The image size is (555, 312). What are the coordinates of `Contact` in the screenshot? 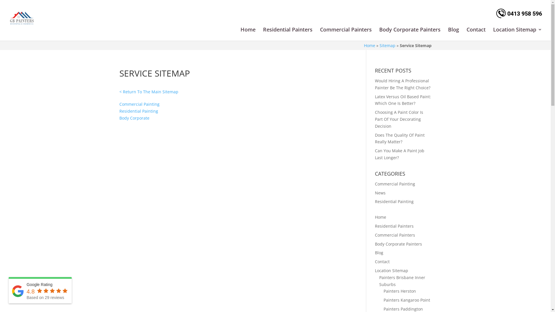 It's located at (382, 262).